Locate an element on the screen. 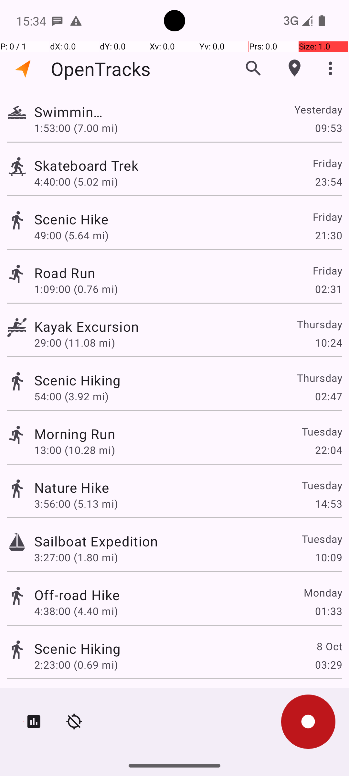  Swimming Adventure is located at coordinates (72, 112).